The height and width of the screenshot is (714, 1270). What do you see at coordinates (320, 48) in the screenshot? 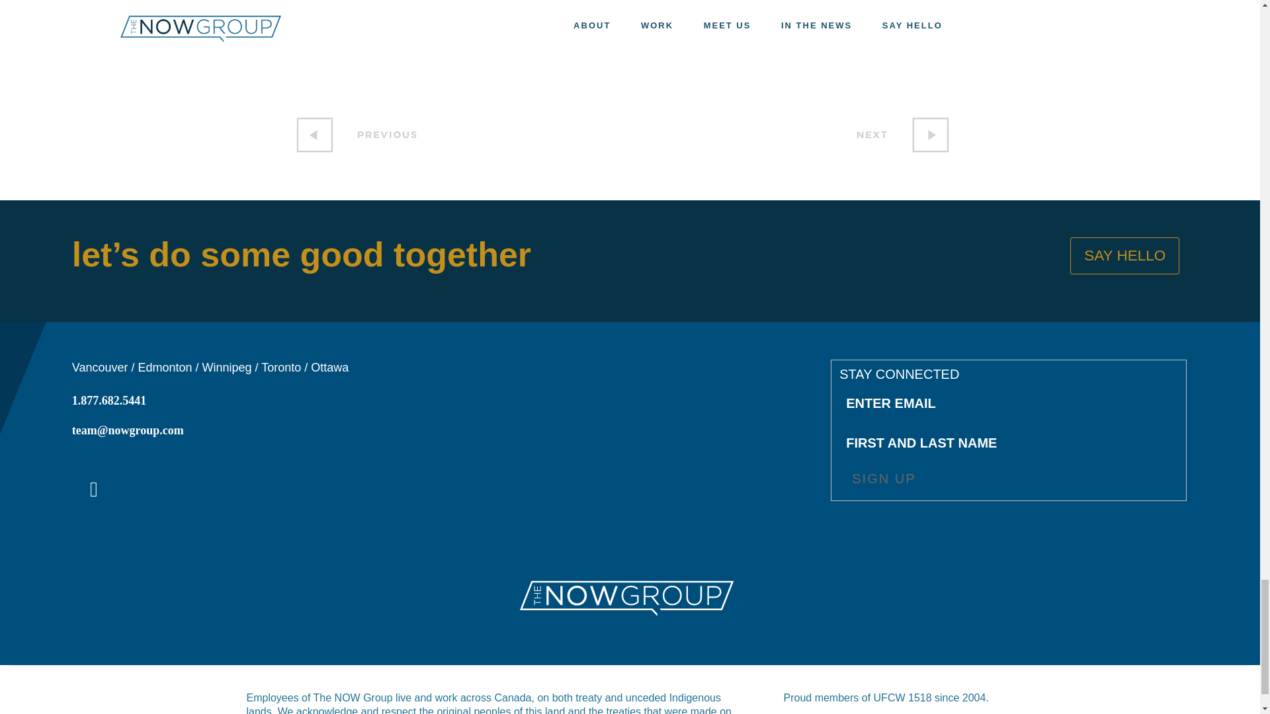
I see `Facebook` at bounding box center [320, 48].